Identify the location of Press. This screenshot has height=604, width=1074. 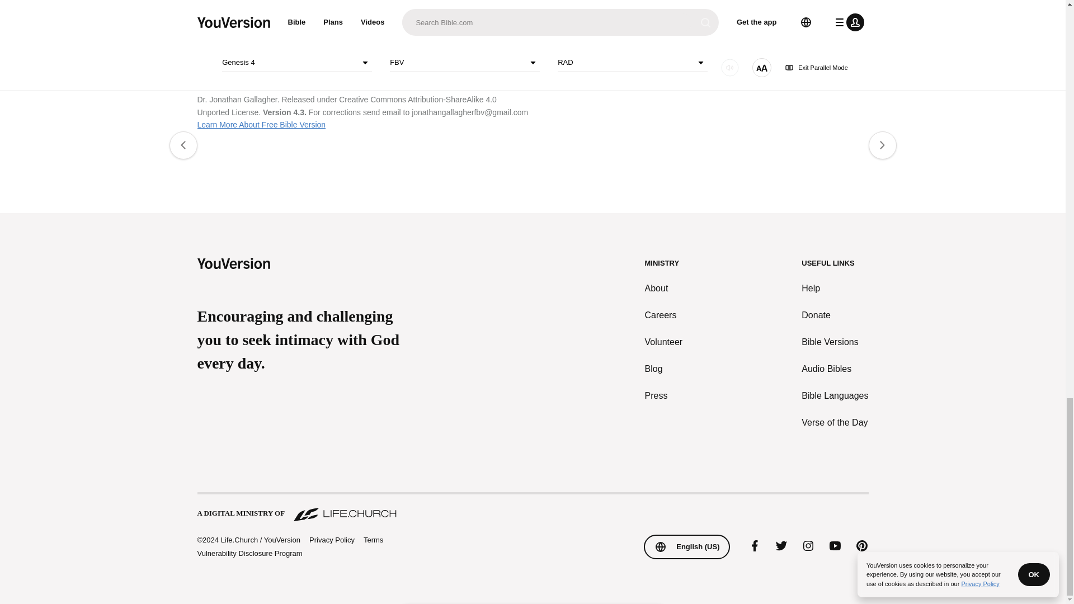
(664, 396).